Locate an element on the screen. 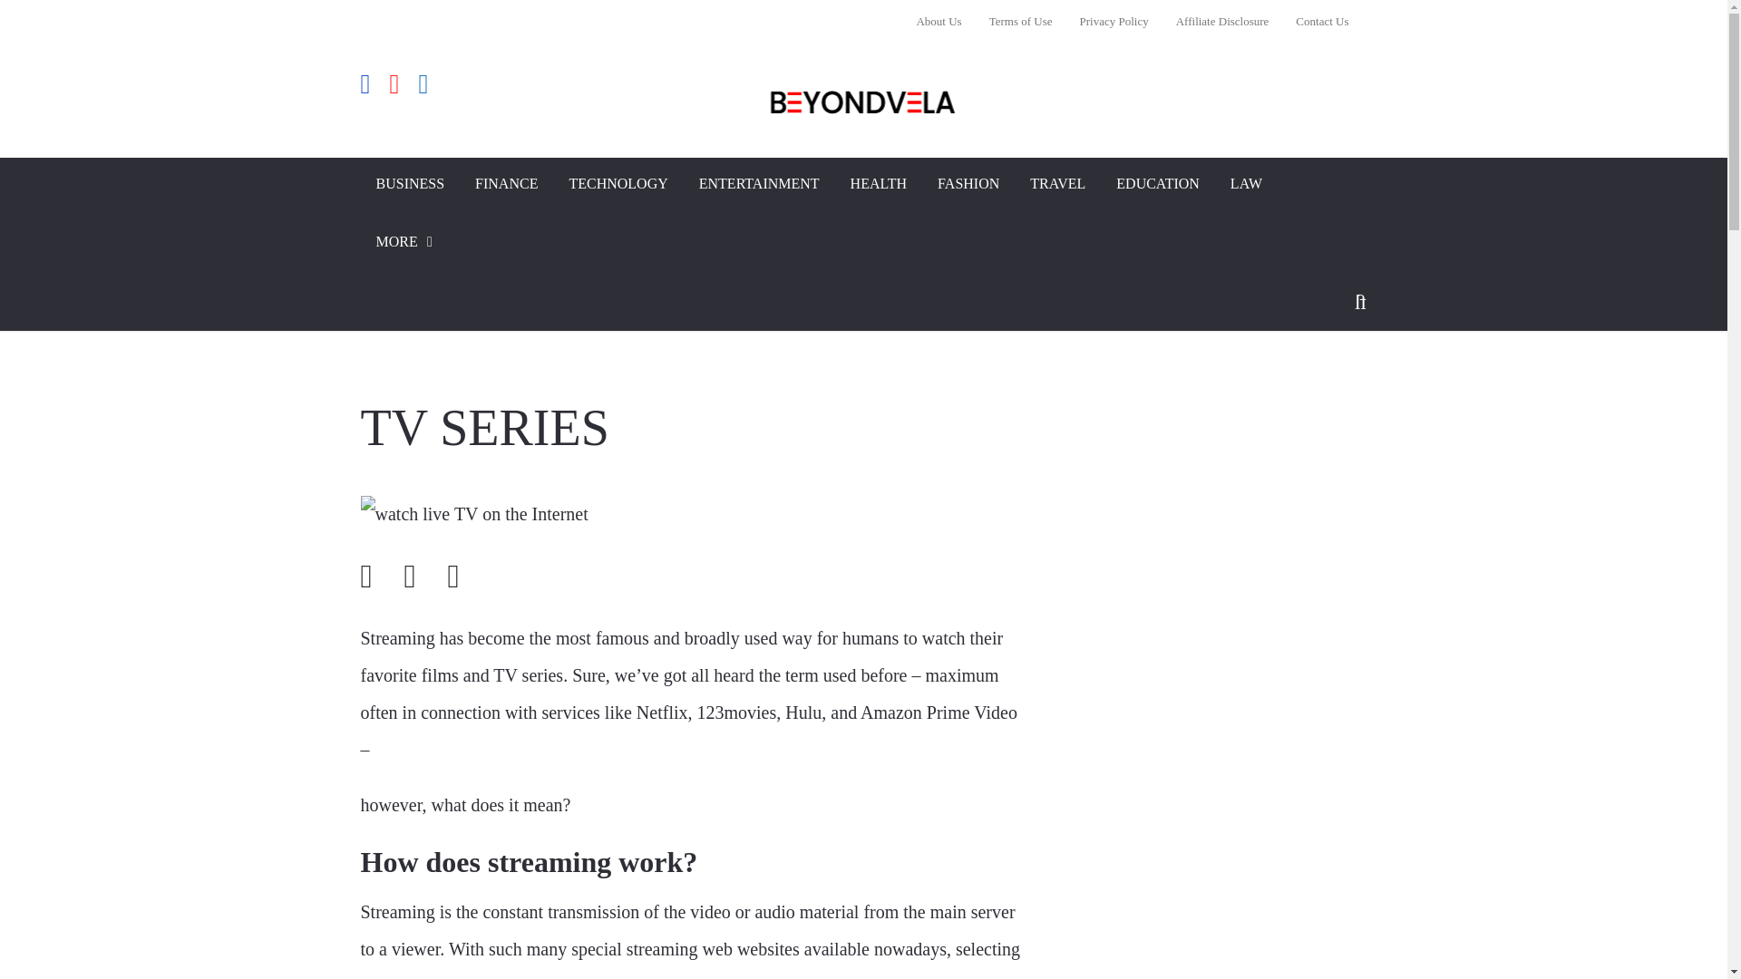  HEALTH is located at coordinates (879, 186).